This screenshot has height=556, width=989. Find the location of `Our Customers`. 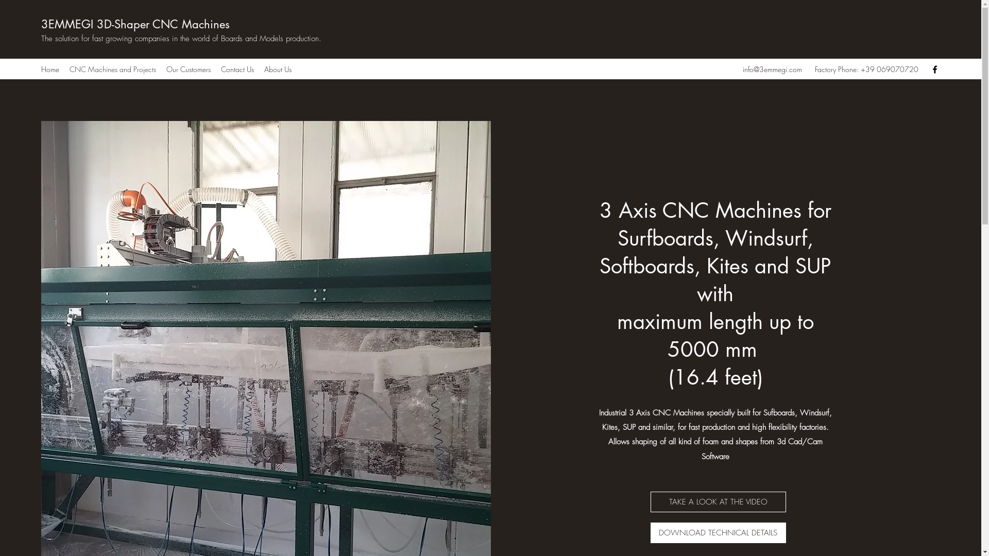

Our Customers is located at coordinates (189, 69).